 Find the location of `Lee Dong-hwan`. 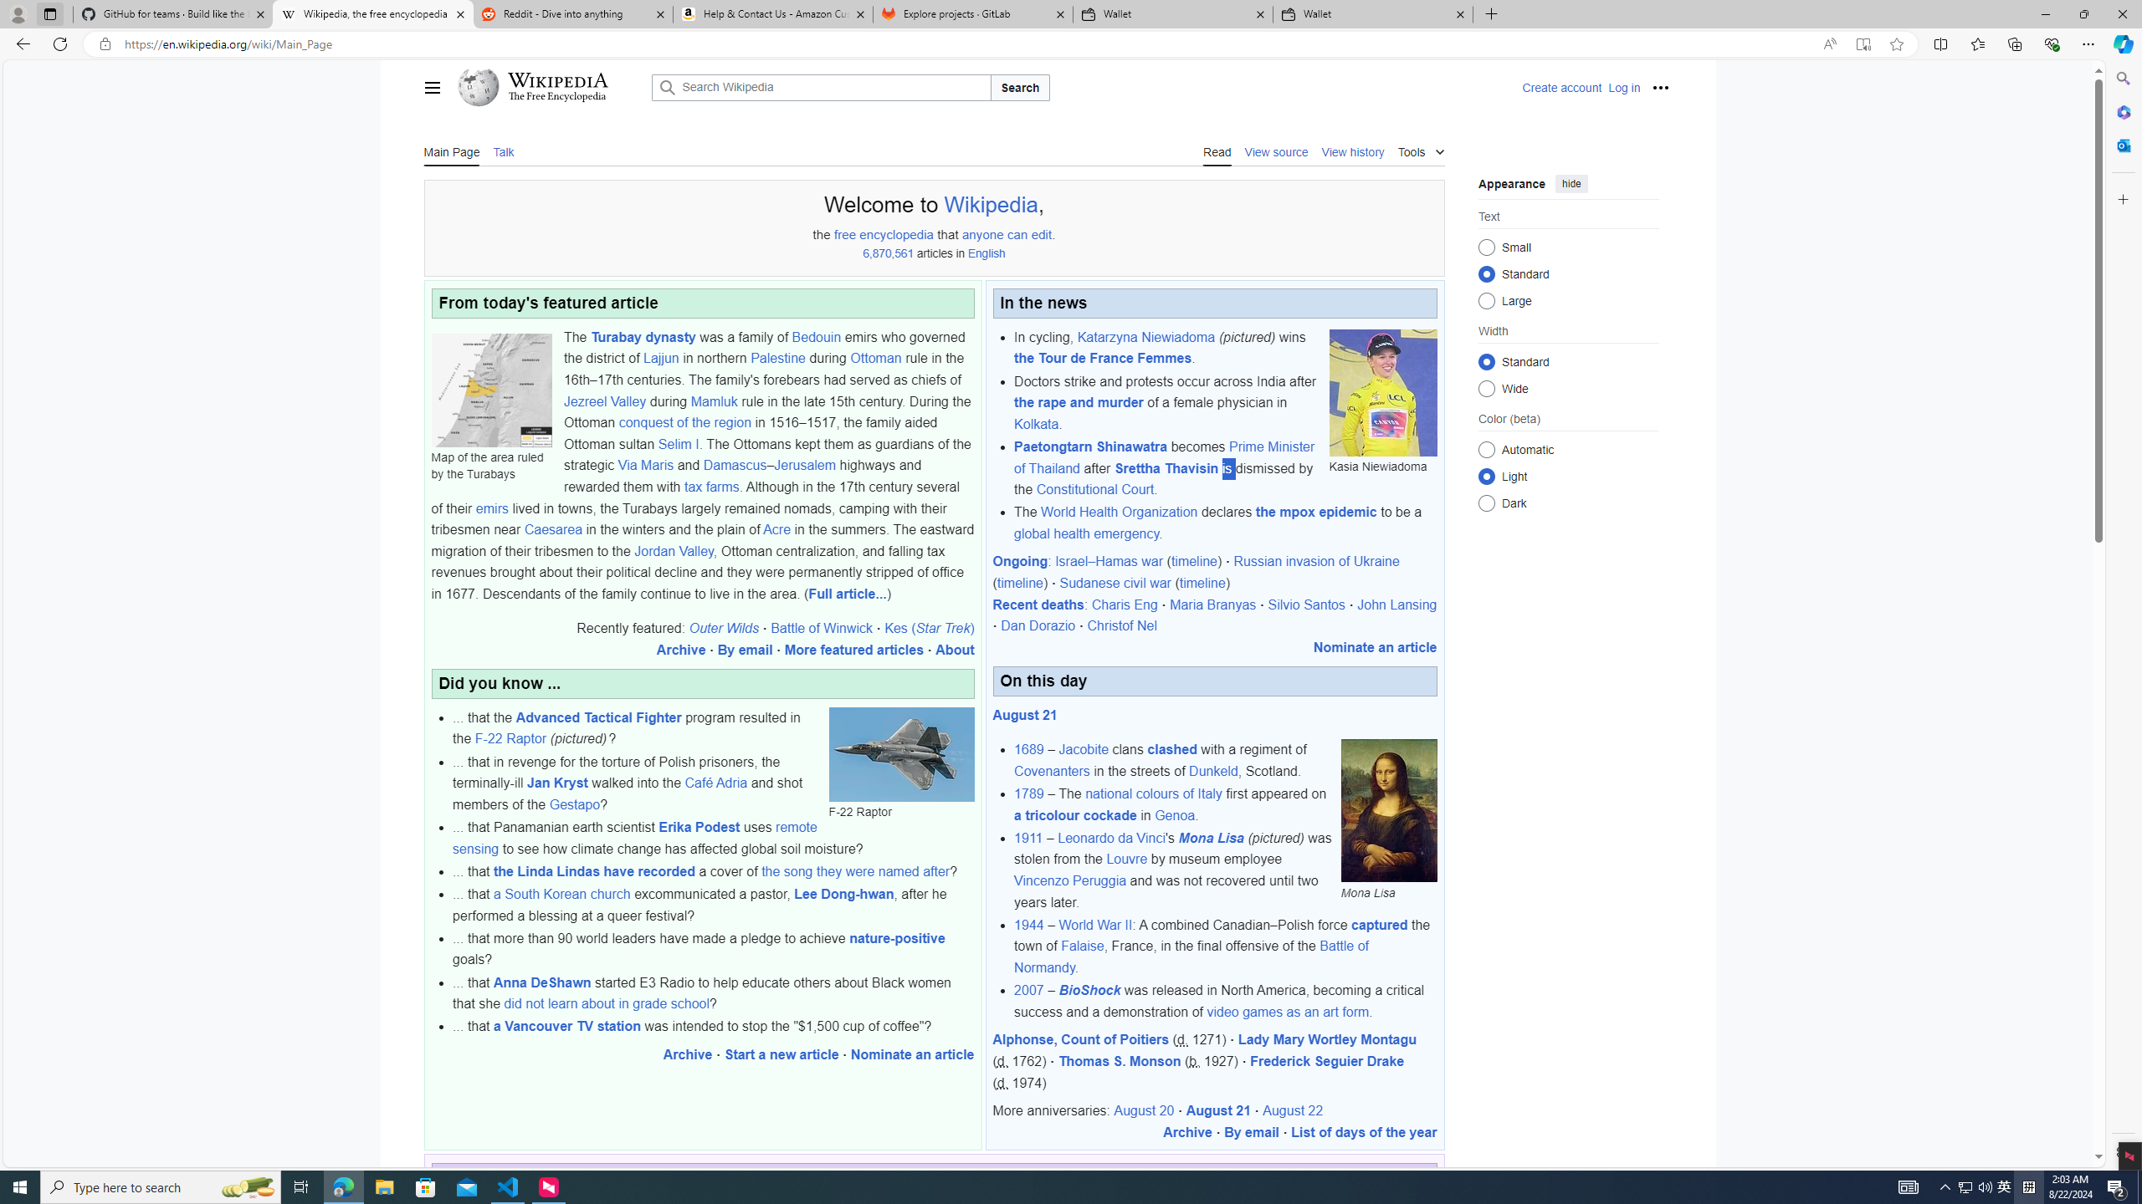

Lee Dong-hwan is located at coordinates (845, 895).